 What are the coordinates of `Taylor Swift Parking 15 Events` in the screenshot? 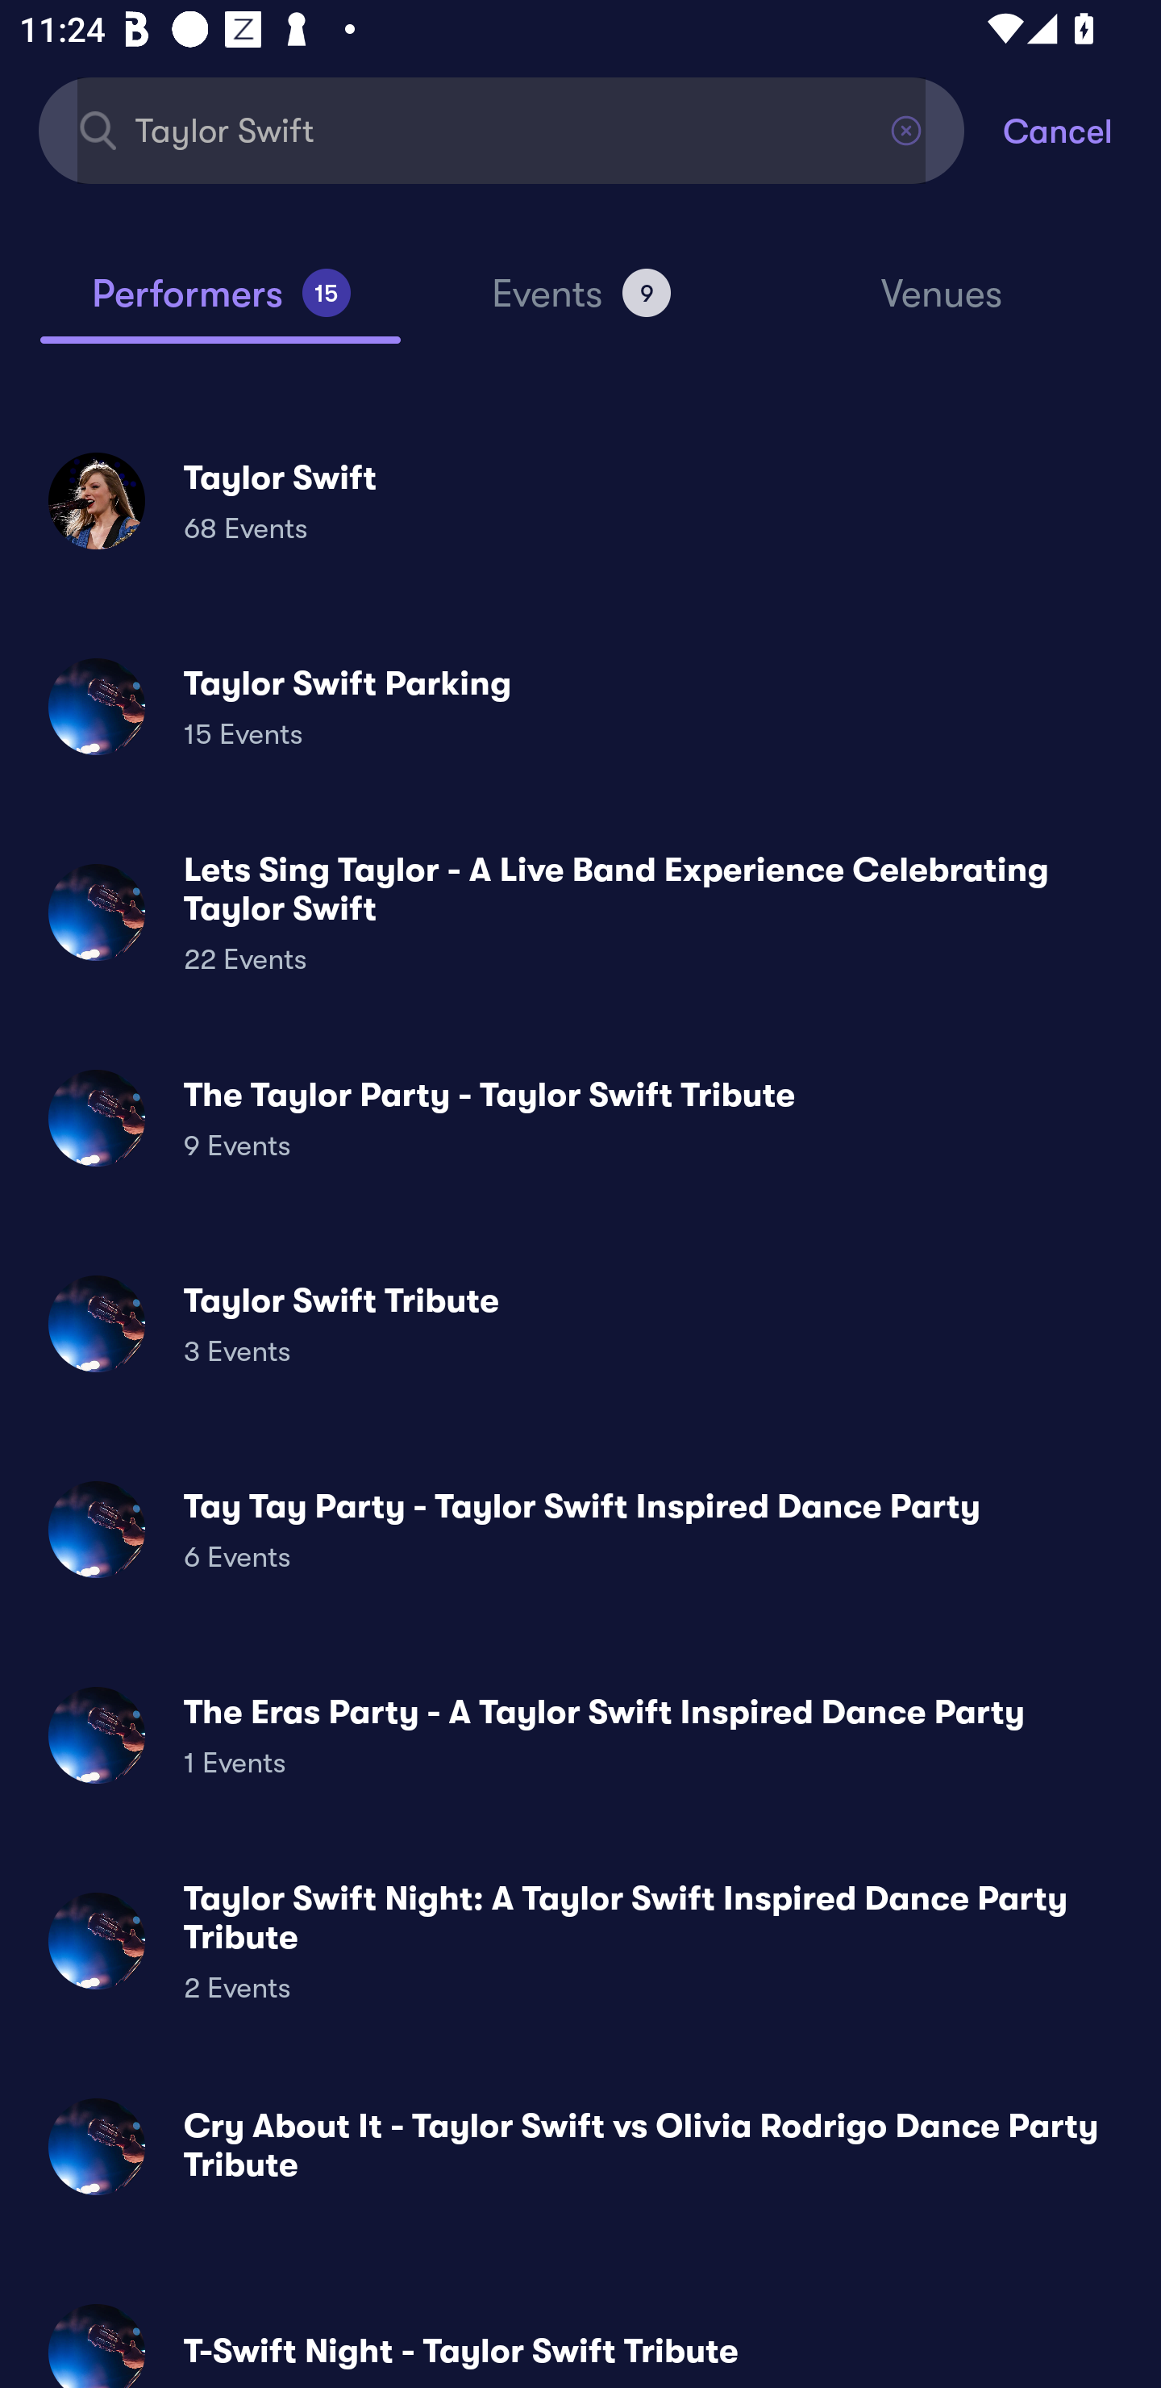 It's located at (580, 707).